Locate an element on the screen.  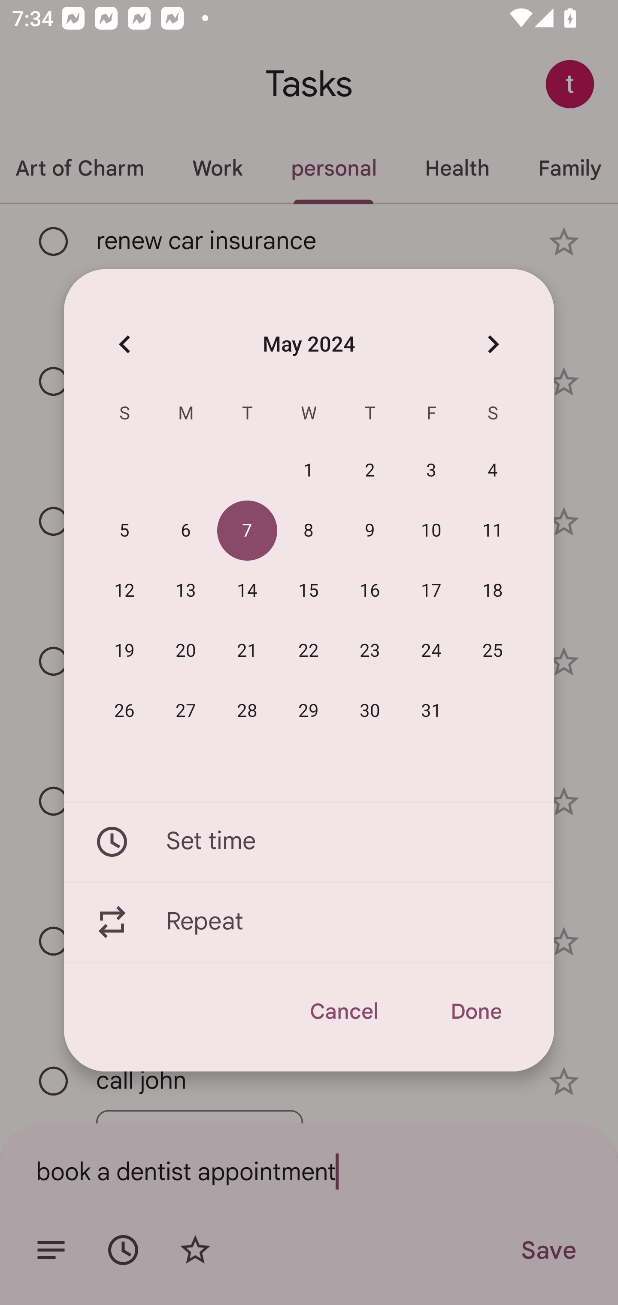
28 28 May 2024 is located at coordinates (247, 711).